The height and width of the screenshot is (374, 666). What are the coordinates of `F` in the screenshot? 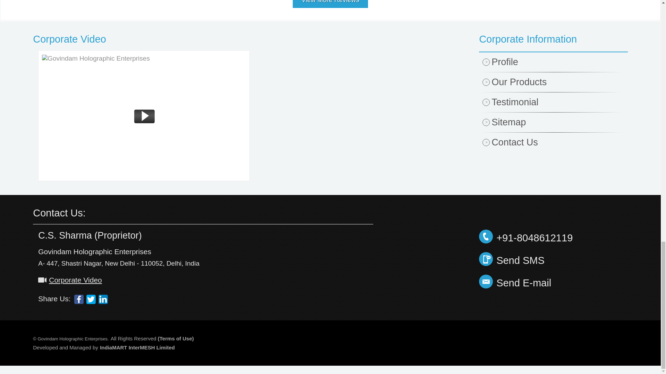 It's located at (79, 299).